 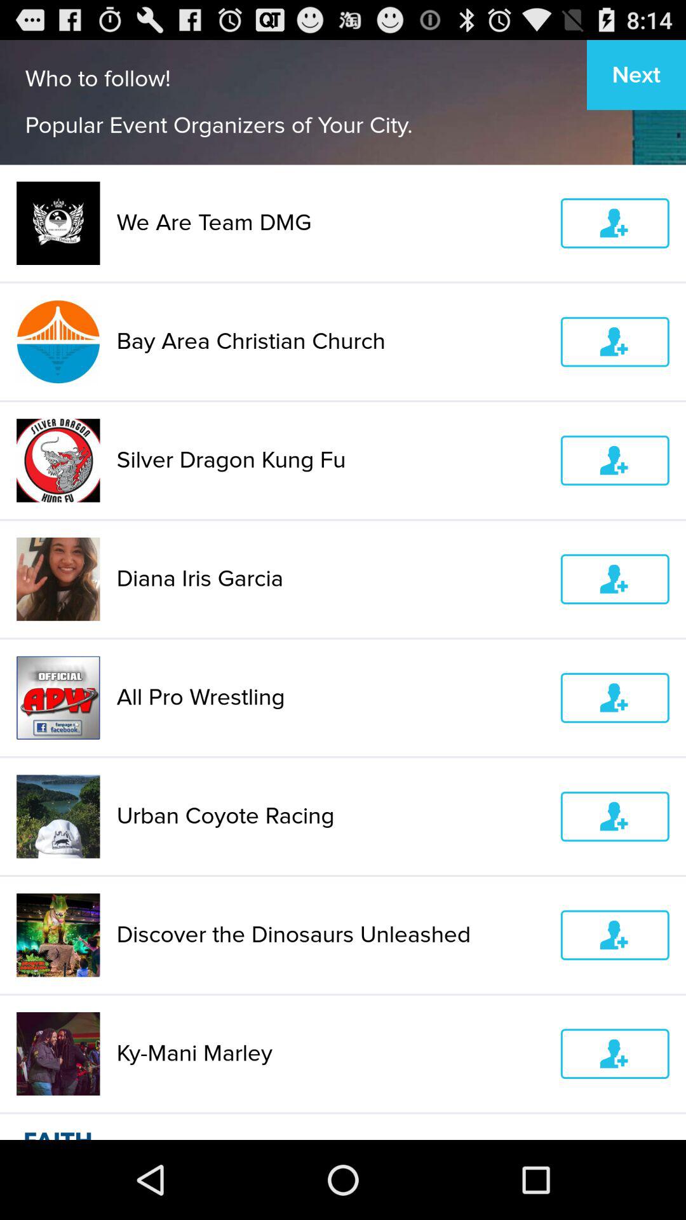 What do you see at coordinates (330, 460) in the screenshot?
I see `launch app below the bay area christian` at bounding box center [330, 460].